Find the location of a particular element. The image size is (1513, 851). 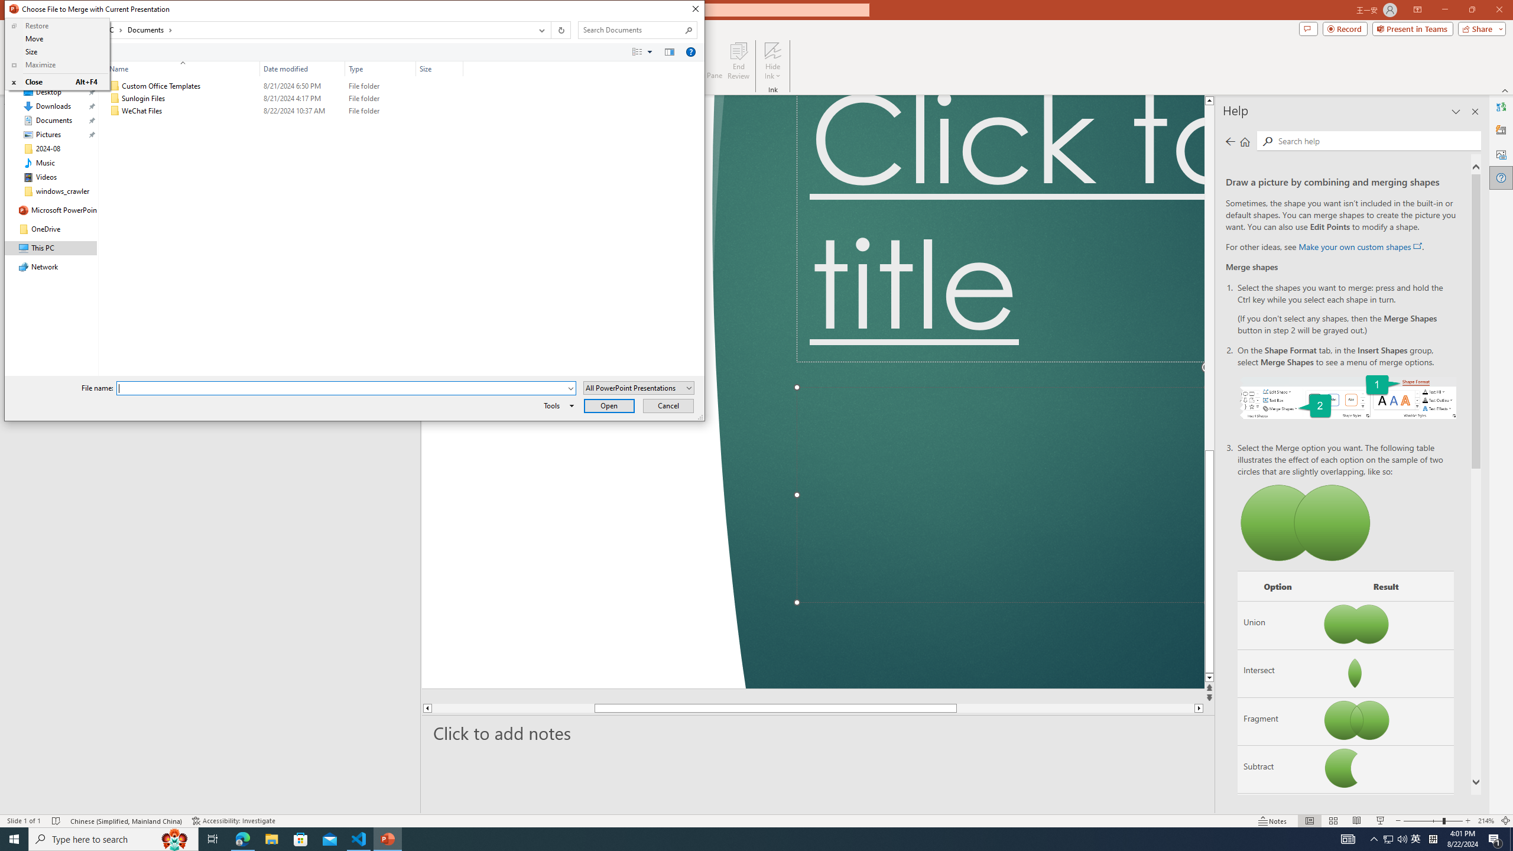

New folder is located at coordinates (86, 51).